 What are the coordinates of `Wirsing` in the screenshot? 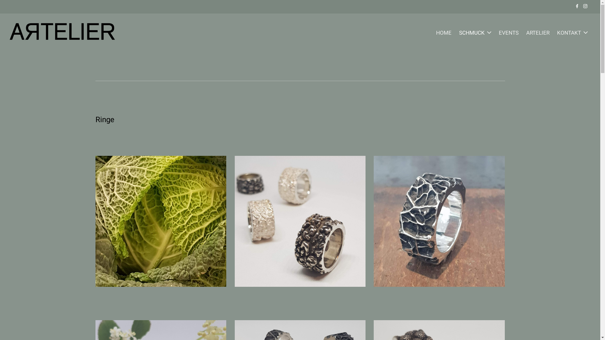 It's located at (161, 221).